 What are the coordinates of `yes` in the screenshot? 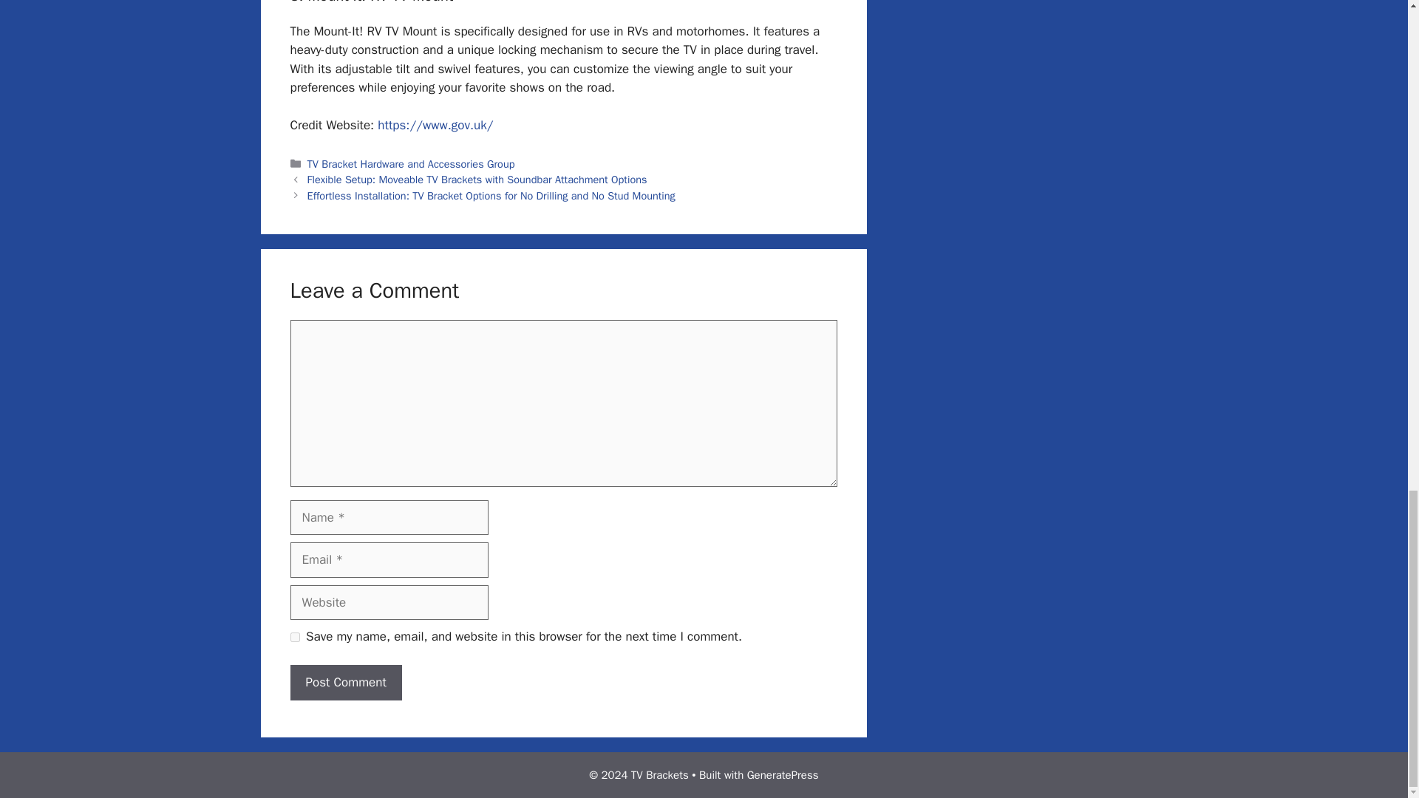 It's located at (294, 637).